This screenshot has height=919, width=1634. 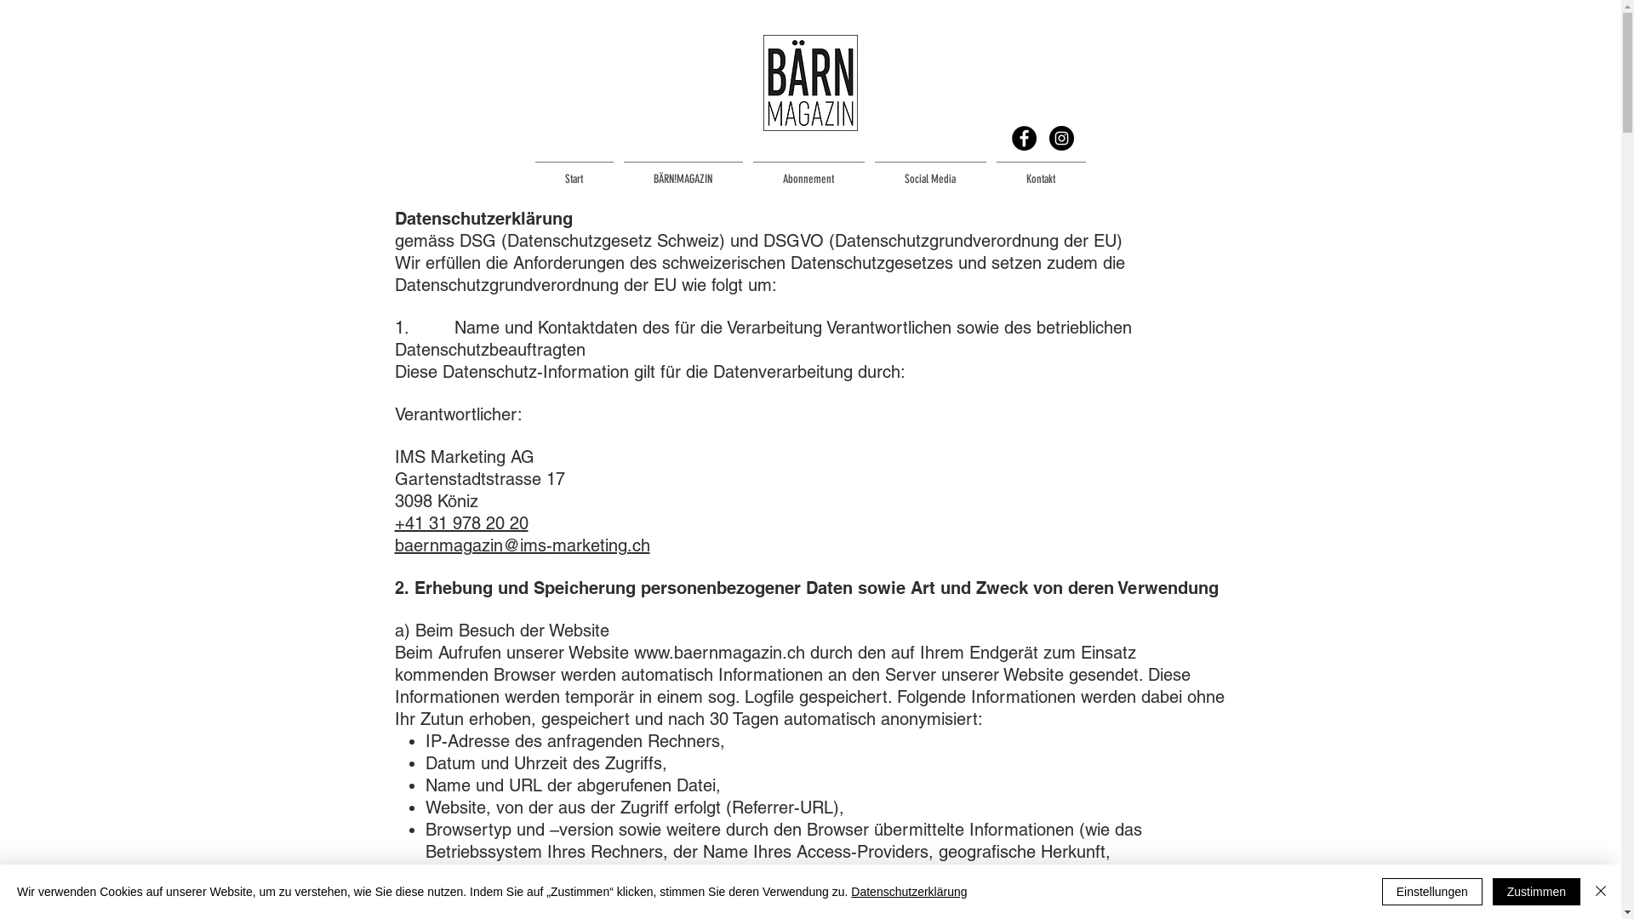 I want to click on Kontakt, so click(x=1040, y=172).